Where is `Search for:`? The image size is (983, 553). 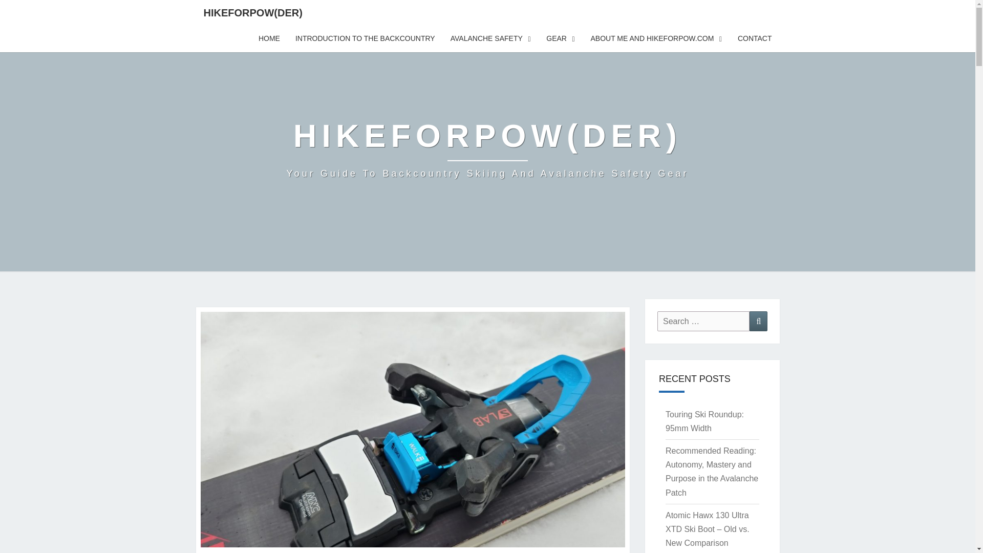 Search for: is located at coordinates (703, 321).